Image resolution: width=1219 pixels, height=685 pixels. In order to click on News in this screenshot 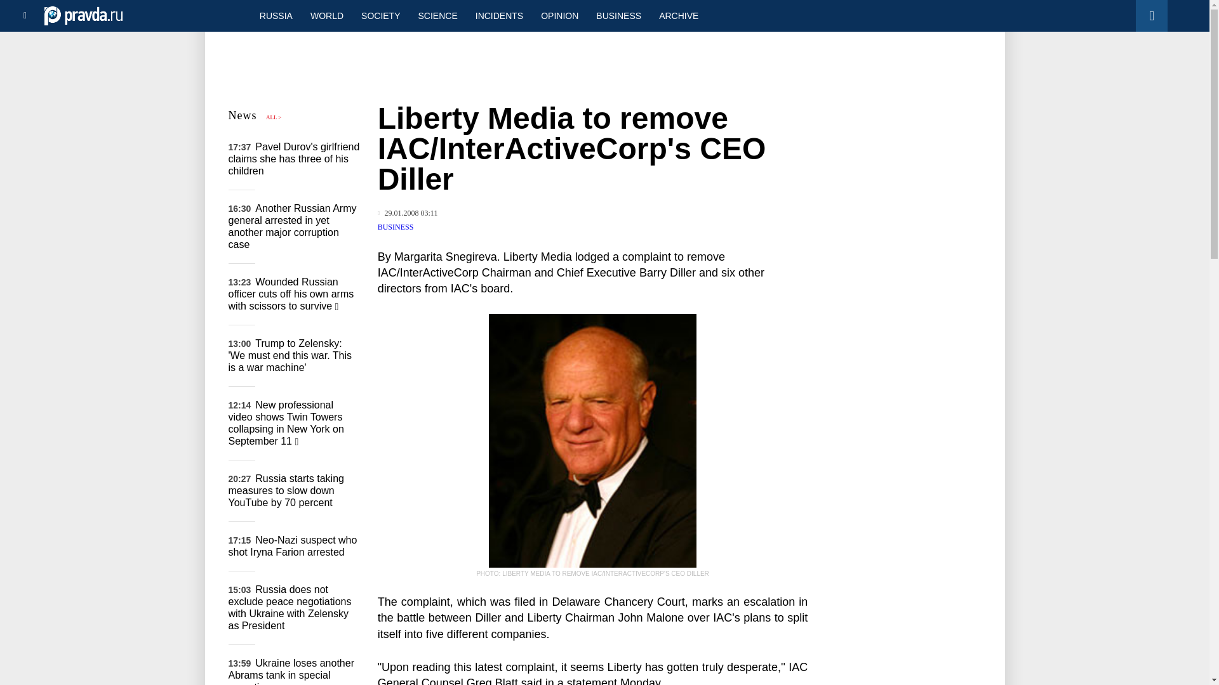, I will do `click(243, 115)`.